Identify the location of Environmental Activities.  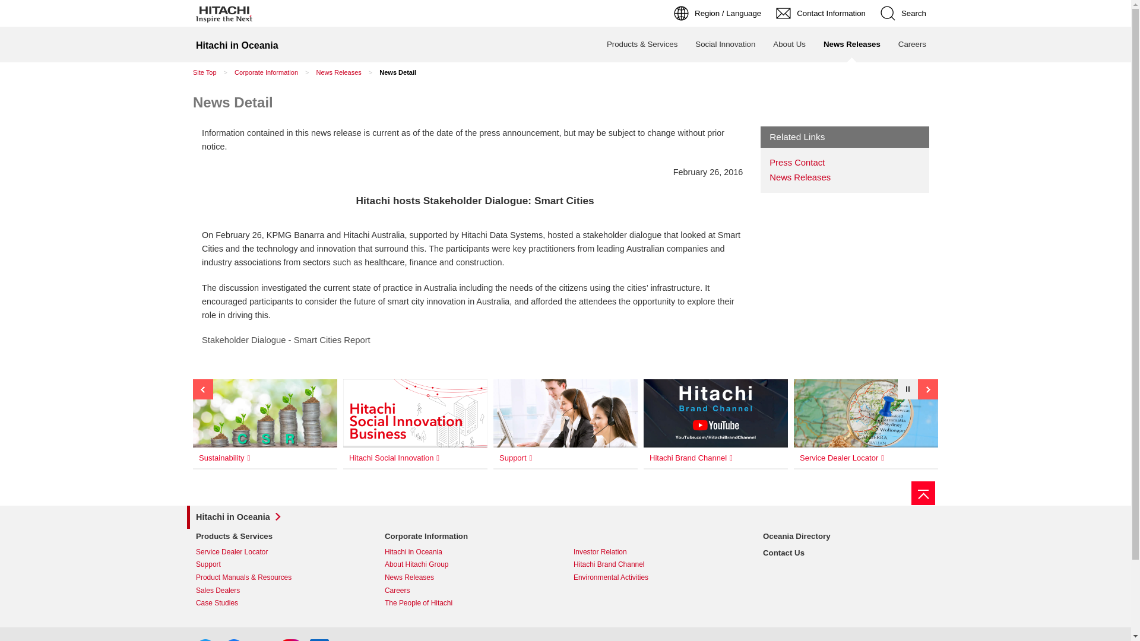
(616, 577).